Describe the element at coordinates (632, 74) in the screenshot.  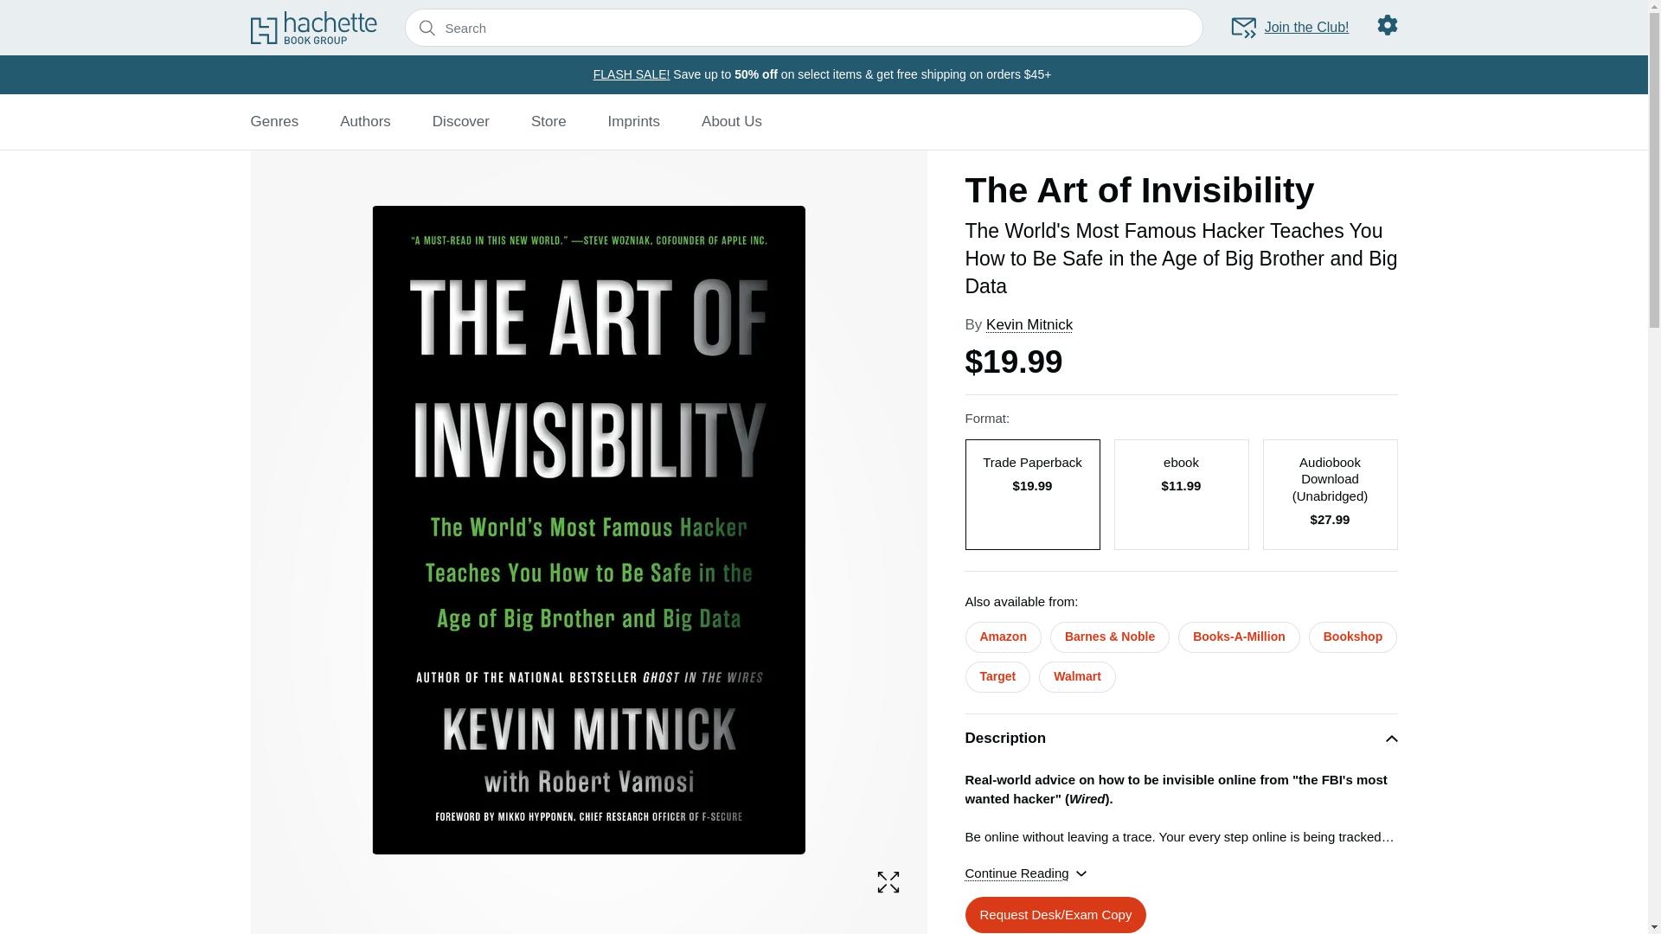
I see `FLASH SALE!` at that location.